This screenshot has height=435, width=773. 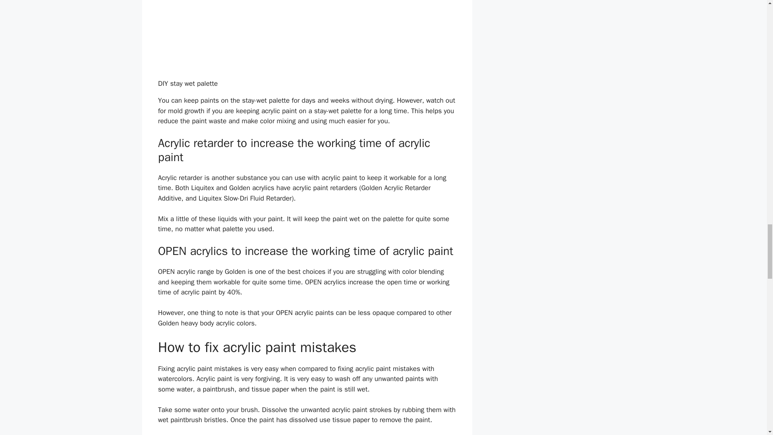 I want to click on How to Make a Stay Wet Palette to Keep Your Paints Wet, so click(x=307, y=37).